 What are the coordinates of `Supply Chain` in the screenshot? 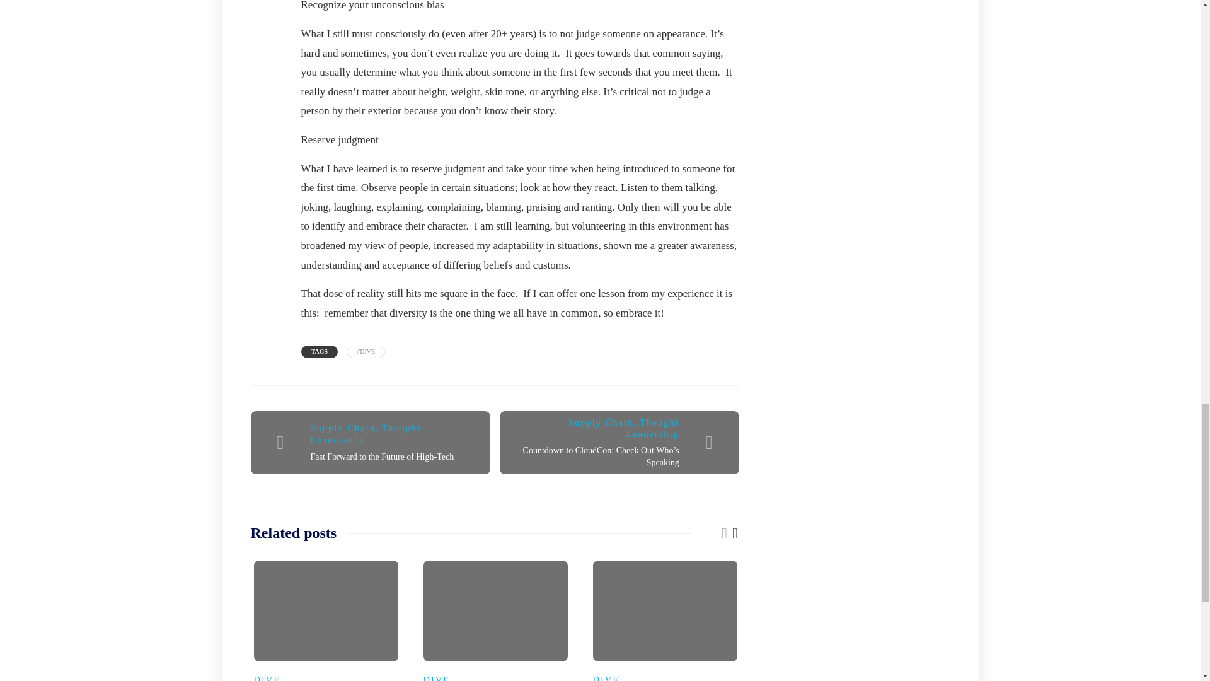 It's located at (601, 422).